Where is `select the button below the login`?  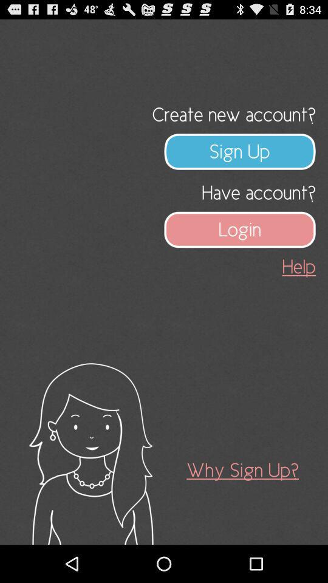 select the button below the login is located at coordinates (299, 266).